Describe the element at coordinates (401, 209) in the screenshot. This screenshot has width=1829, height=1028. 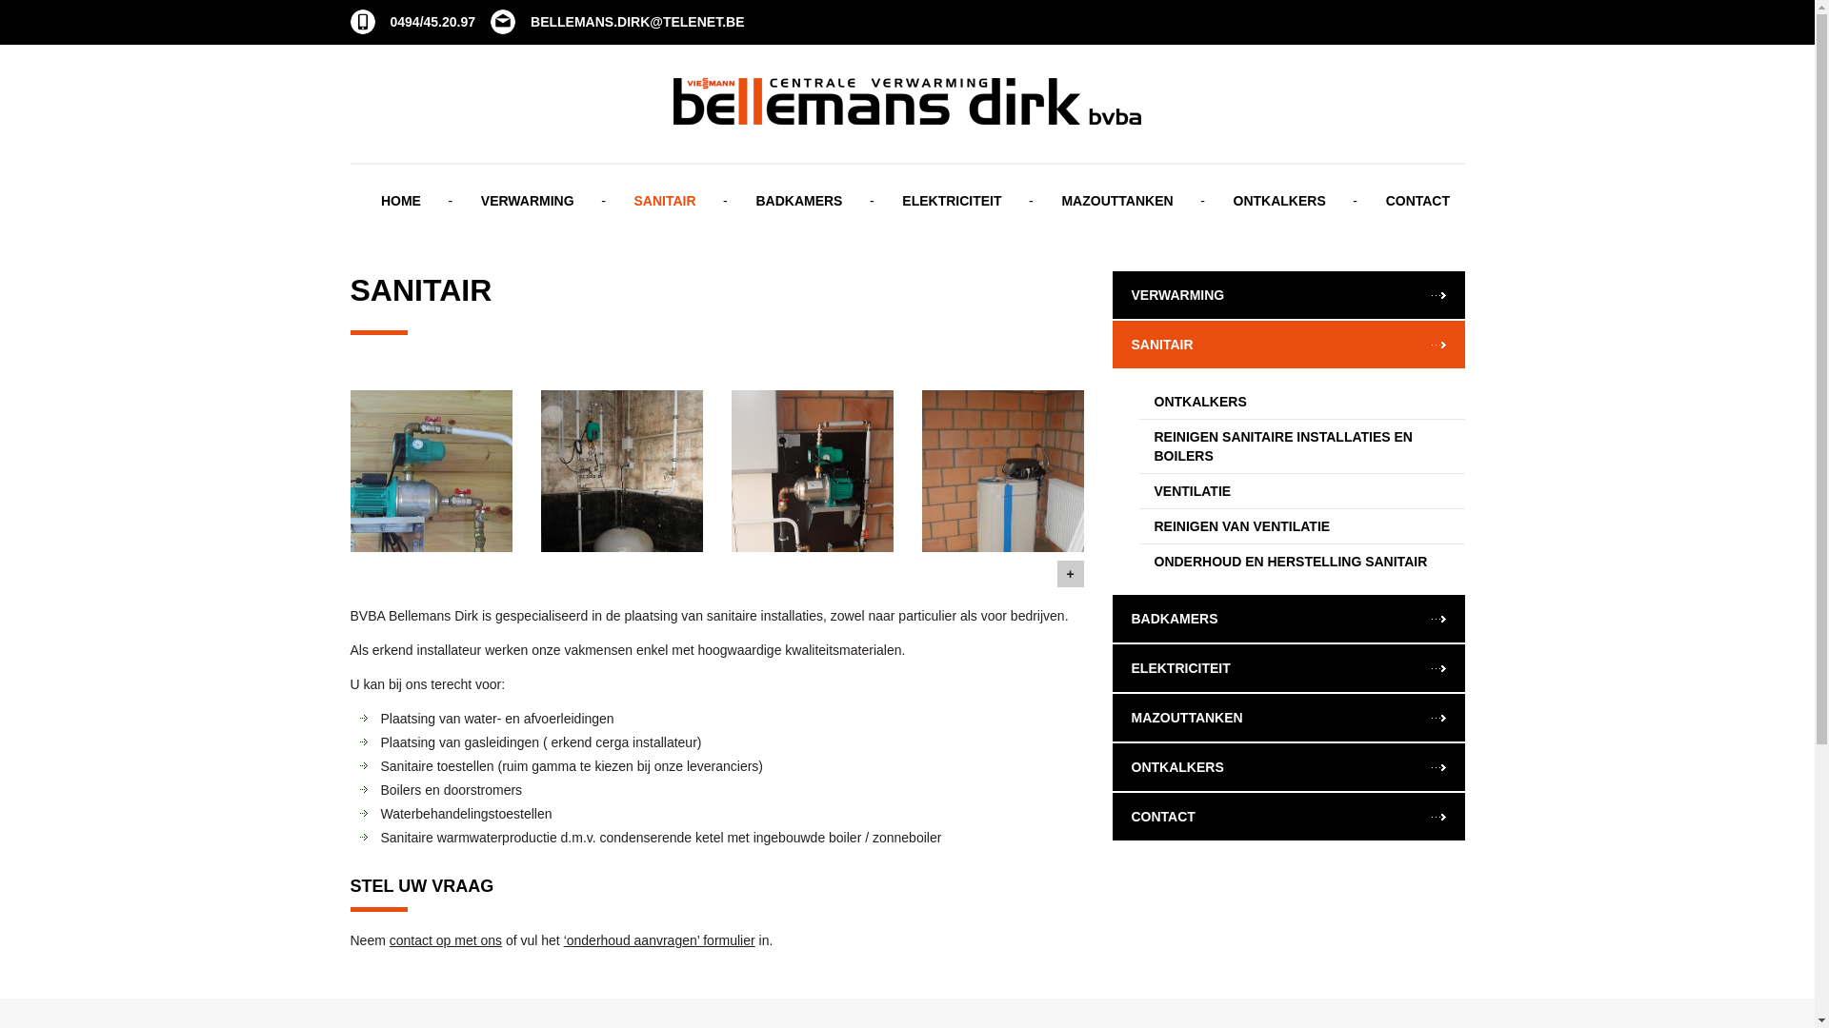
I see `HOME` at that location.